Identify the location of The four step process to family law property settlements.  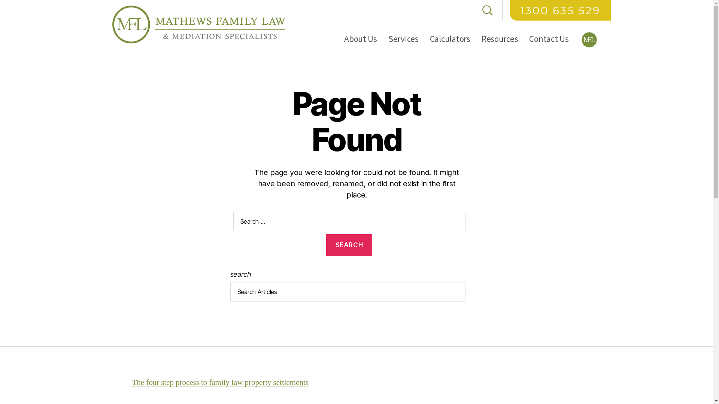
(220, 382).